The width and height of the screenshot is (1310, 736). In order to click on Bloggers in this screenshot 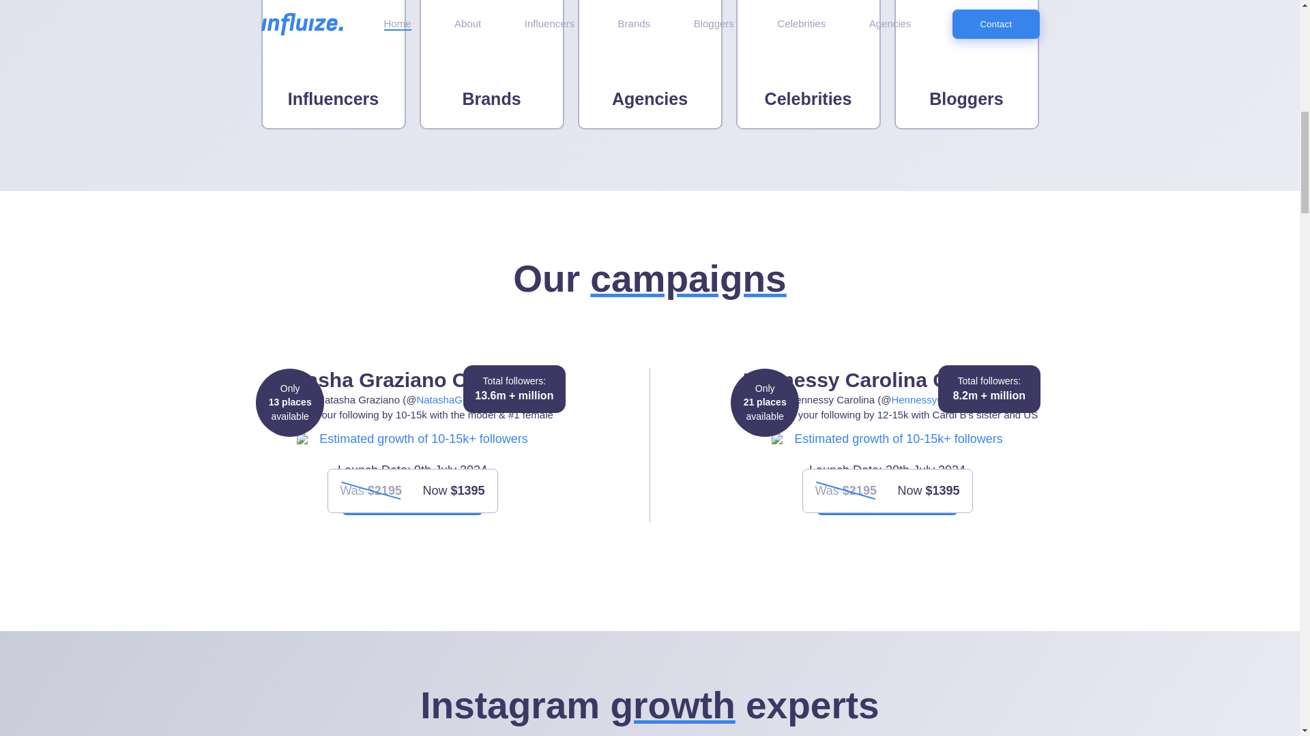, I will do `click(966, 65)`.